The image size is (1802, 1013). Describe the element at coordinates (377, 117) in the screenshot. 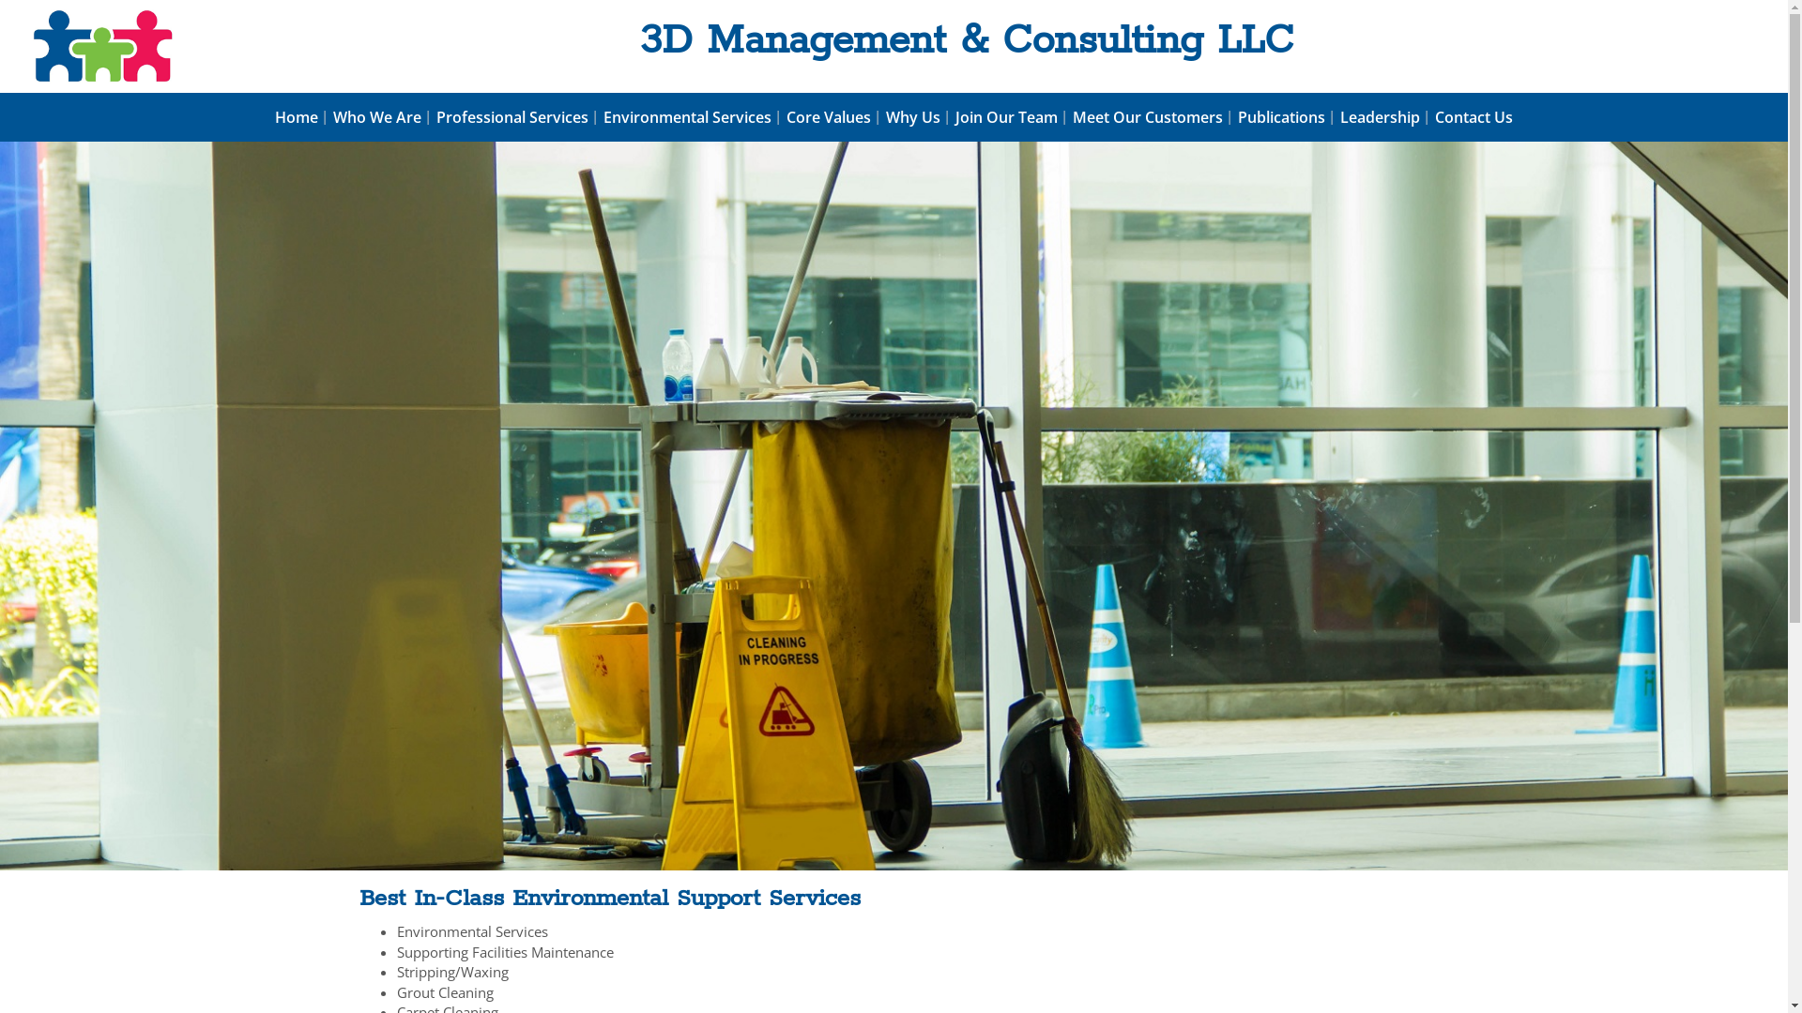

I see `Who We Are` at that location.